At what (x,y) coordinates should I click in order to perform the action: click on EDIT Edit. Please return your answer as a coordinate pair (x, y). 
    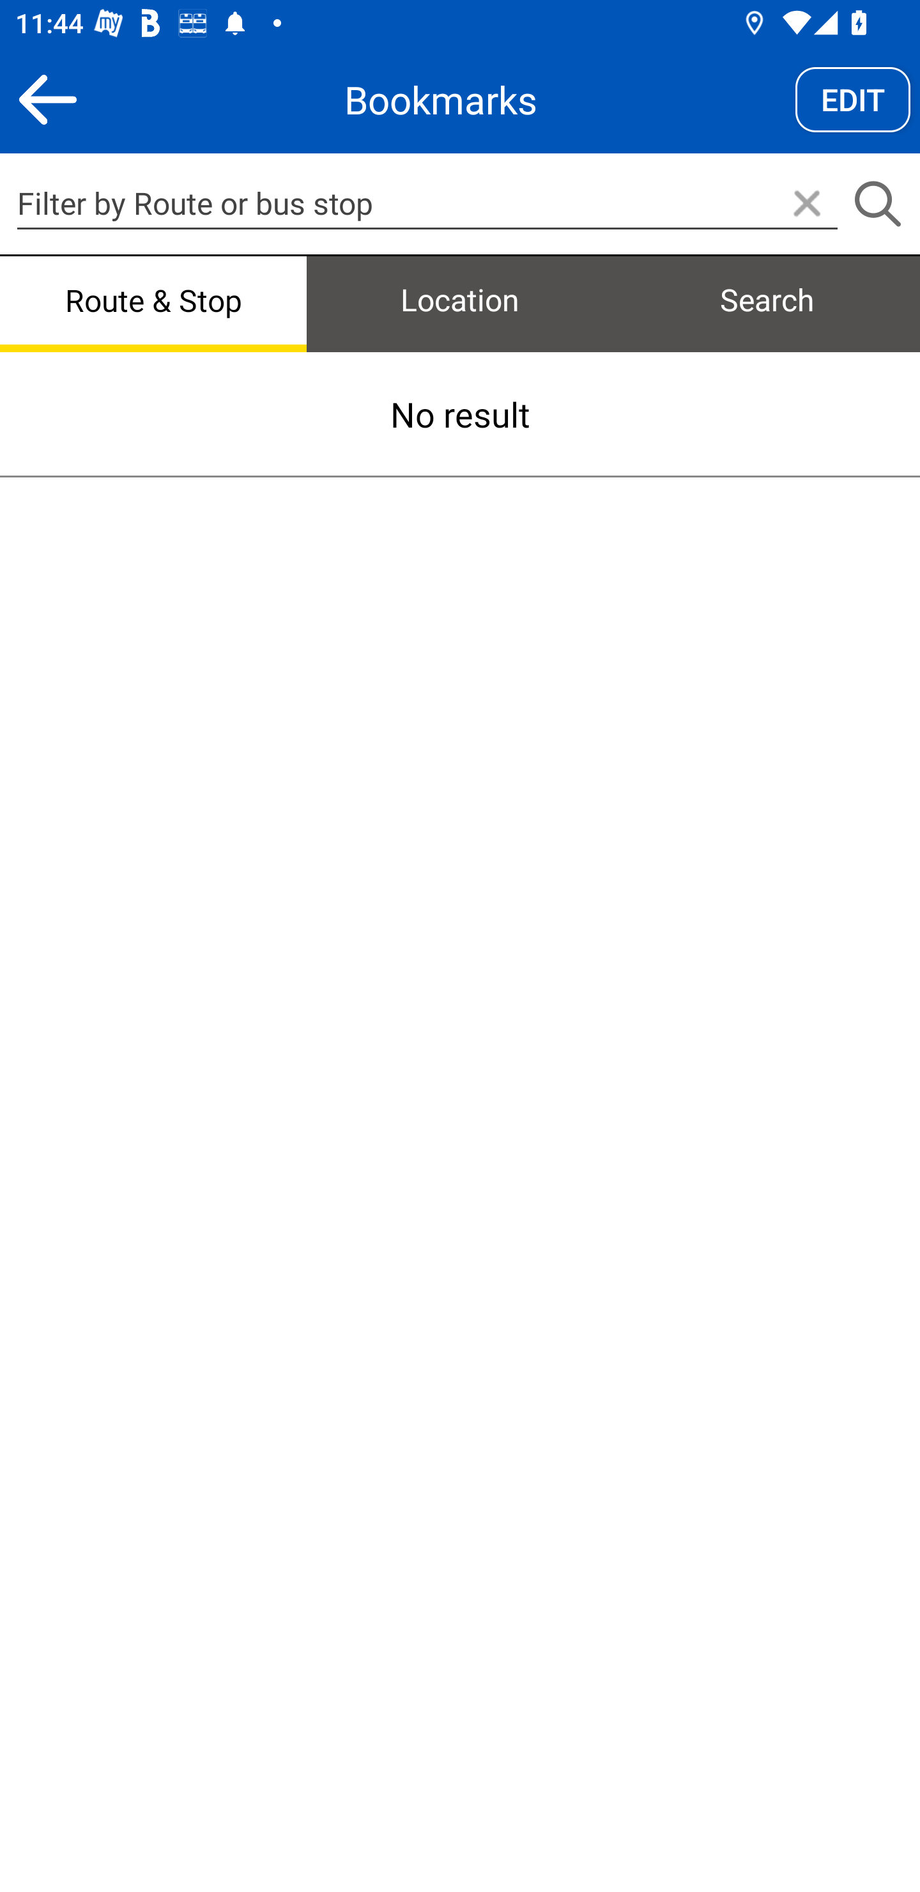
    Looking at the image, I should click on (853, 99).